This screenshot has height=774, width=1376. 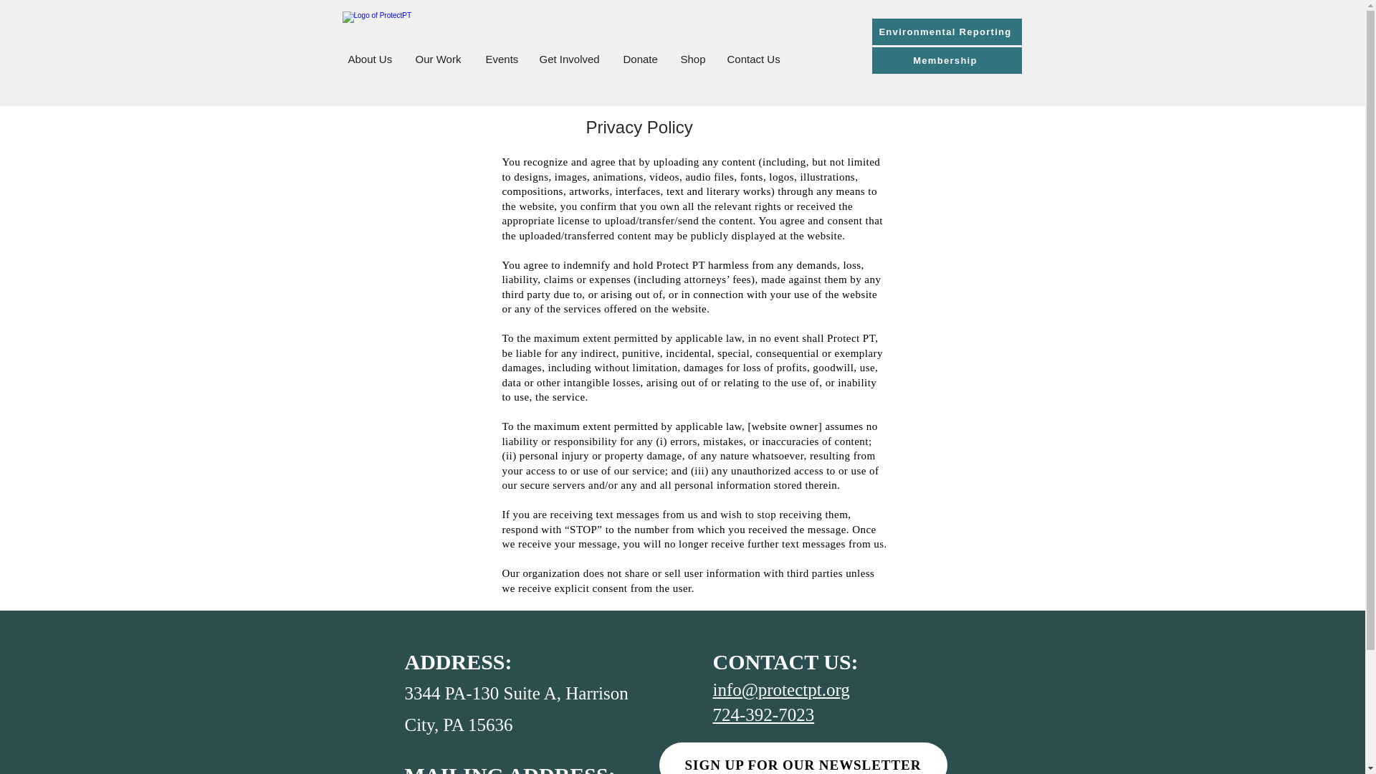 What do you see at coordinates (371, 59) in the screenshot?
I see `About Us` at bounding box center [371, 59].